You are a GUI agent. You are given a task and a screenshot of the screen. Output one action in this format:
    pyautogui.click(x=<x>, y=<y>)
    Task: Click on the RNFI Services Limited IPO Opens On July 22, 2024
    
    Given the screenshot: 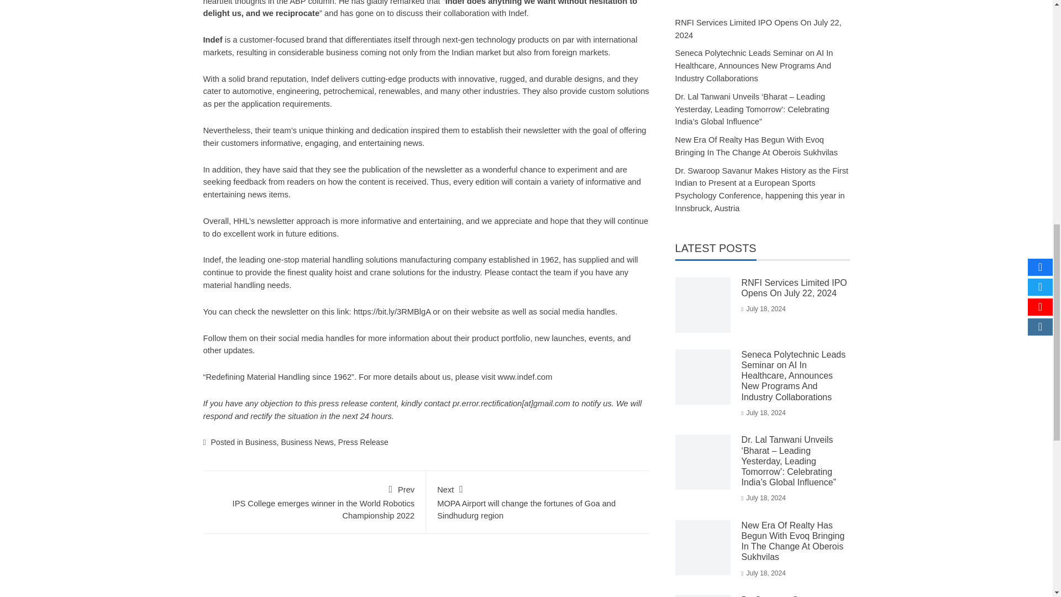 What is the action you would take?
    pyautogui.click(x=758, y=29)
    